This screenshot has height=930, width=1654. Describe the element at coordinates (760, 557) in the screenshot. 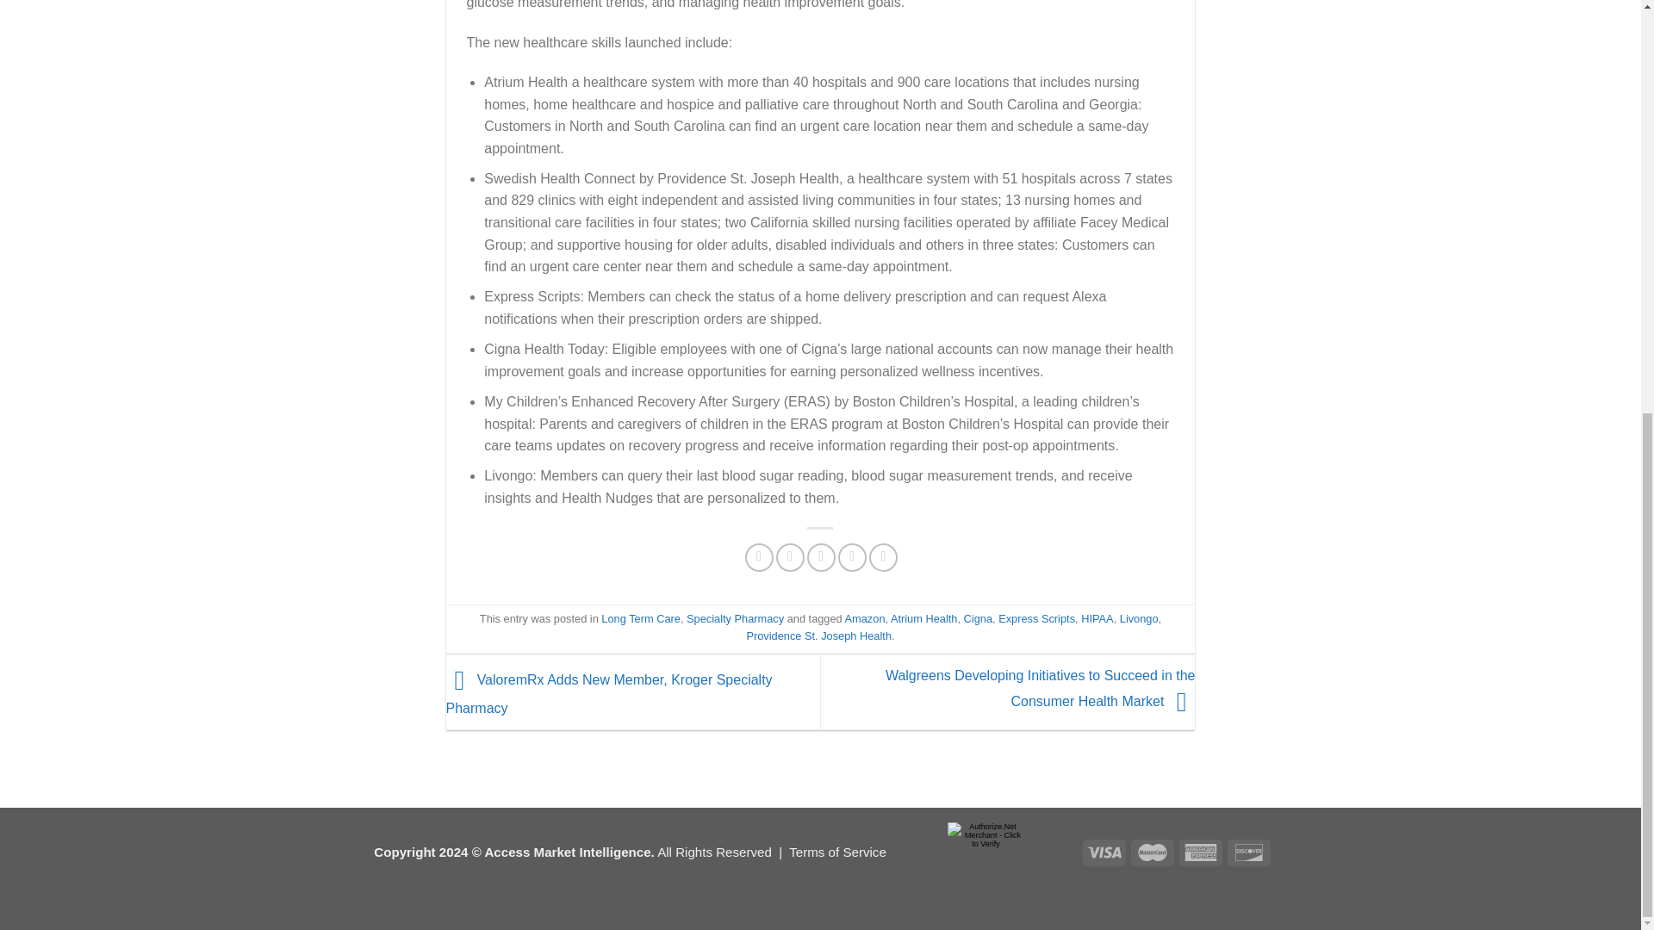

I see `Share on Facebook` at that location.